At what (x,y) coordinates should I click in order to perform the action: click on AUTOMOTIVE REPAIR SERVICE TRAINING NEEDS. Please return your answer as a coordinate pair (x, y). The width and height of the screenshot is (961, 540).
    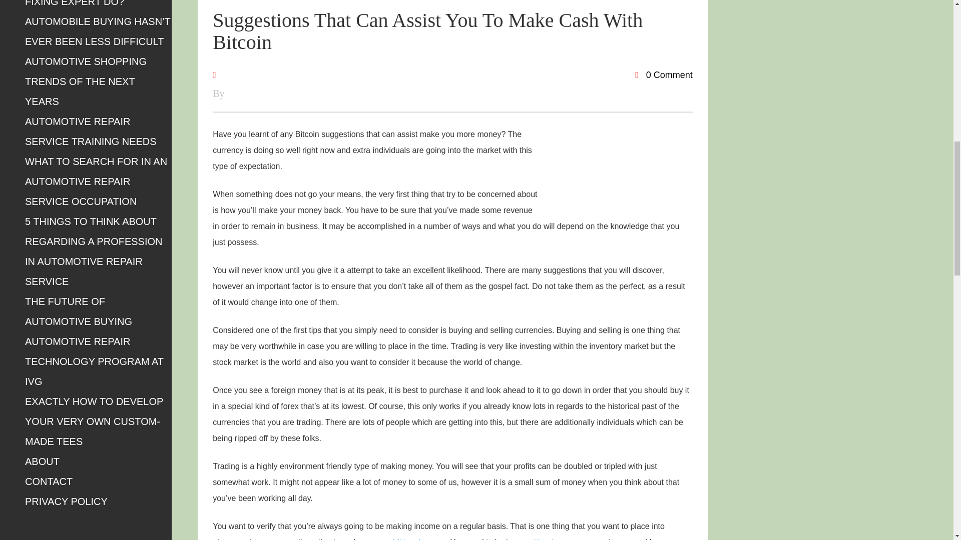
    Looking at the image, I should click on (90, 131).